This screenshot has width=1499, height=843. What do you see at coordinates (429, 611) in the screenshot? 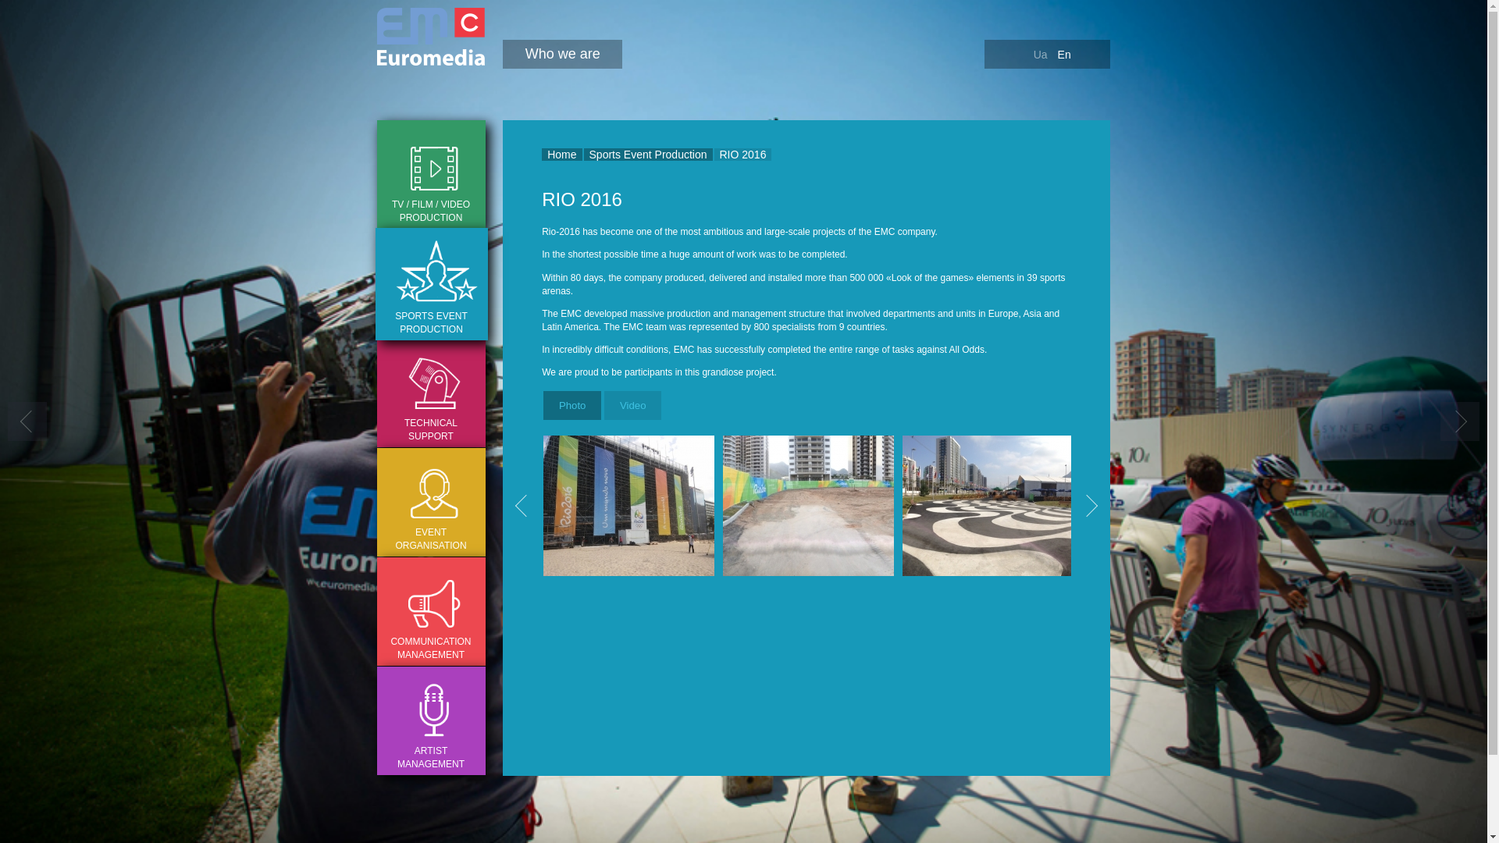
I see `COMMUNICATION MANAGEMENT` at bounding box center [429, 611].